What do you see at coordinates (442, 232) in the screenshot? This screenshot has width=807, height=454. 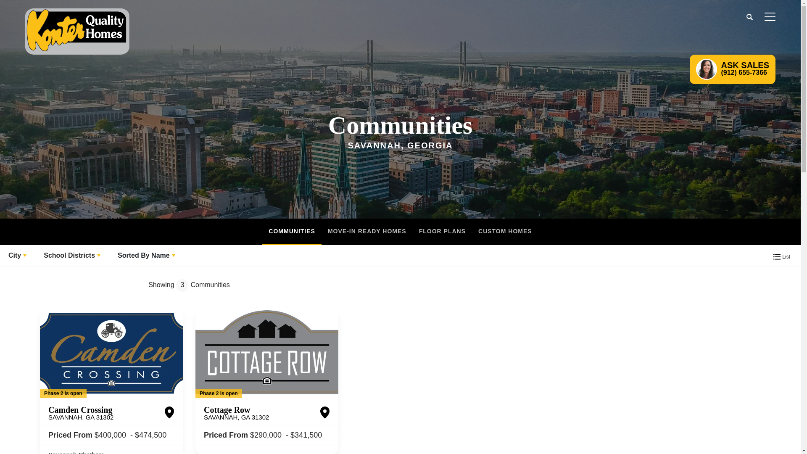 I see `CUSTOM HOMES` at bounding box center [442, 232].